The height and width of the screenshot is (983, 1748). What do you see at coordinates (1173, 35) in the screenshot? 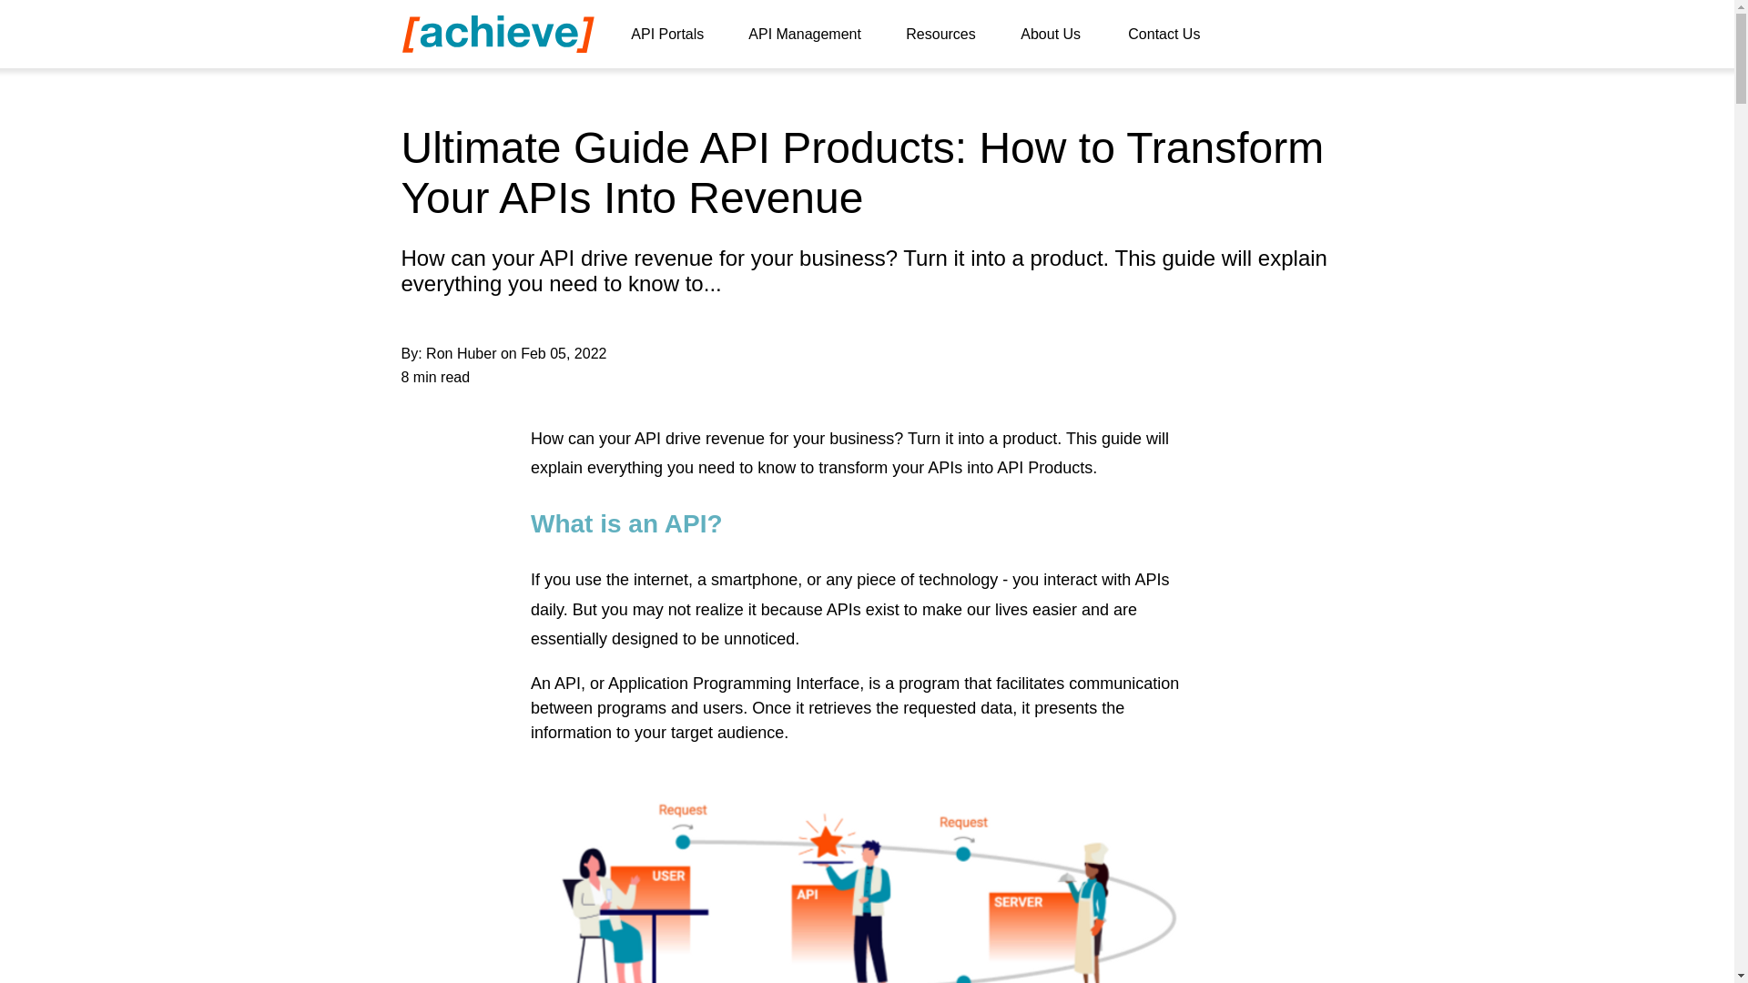
I see `Contact Us` at bounding box center [1173, 35].